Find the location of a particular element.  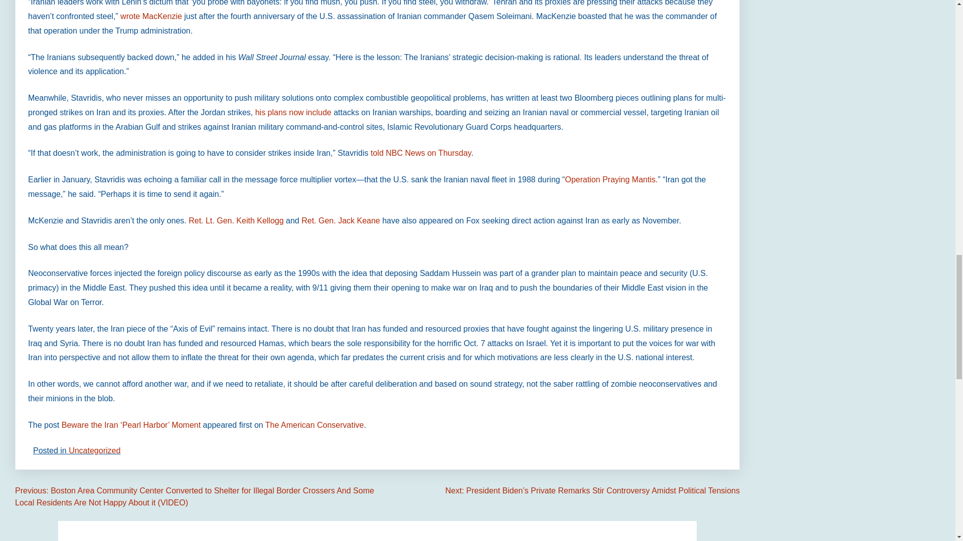

told NBC News on Thursday is located at coordinates (420, 153).